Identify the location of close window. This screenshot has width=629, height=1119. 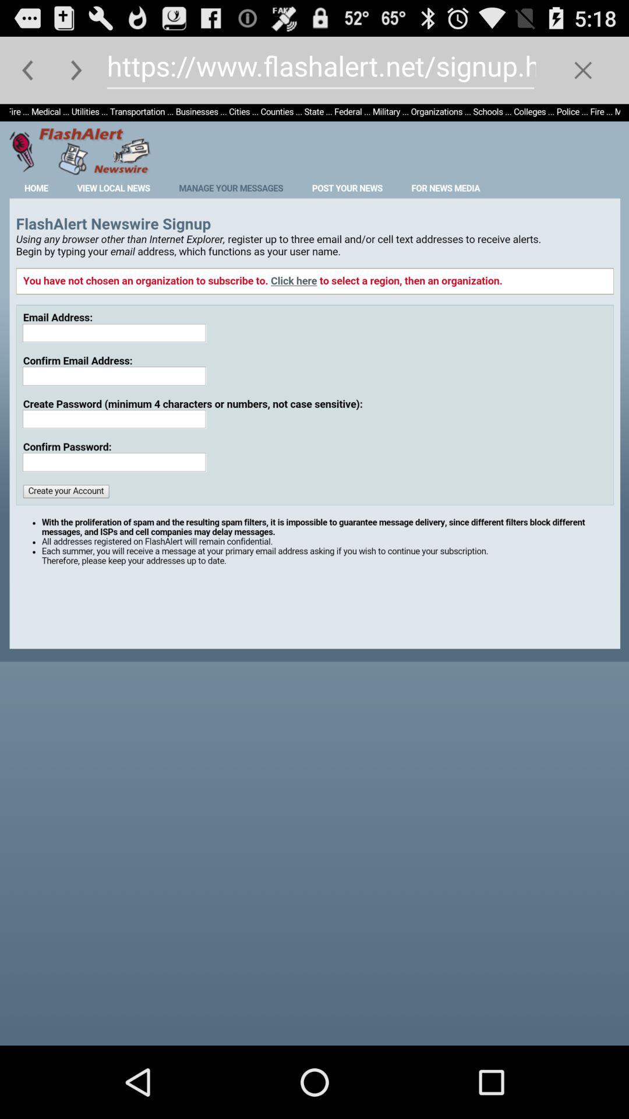
(582, 70).